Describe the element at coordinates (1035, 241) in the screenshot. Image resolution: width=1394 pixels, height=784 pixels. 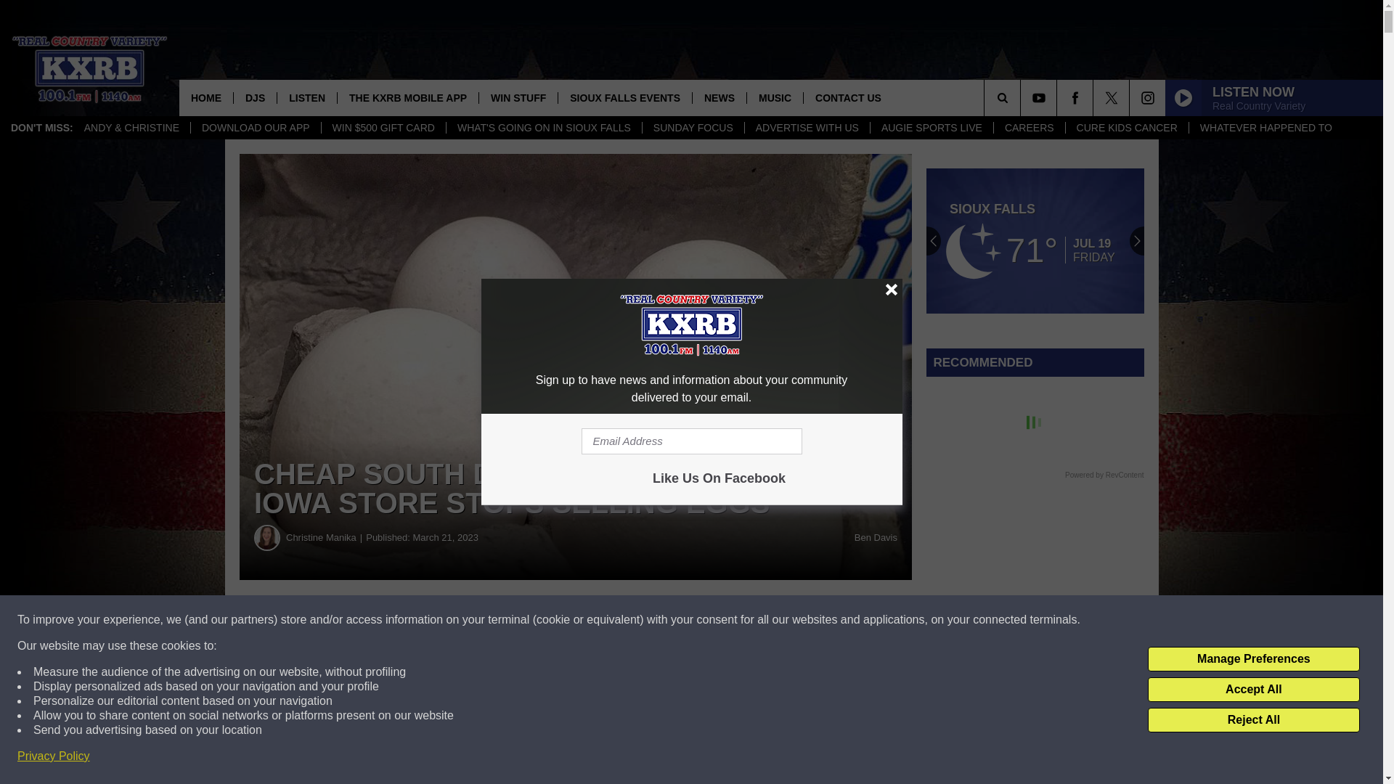
I see `Sioux Falls Weather` at that location.